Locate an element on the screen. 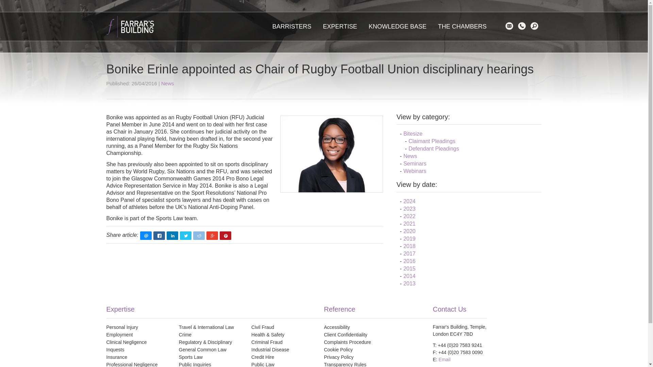 Image resolution: width=653 pixels, height=367 pixels. EXPERTISE is located at coordinates (340, 26).